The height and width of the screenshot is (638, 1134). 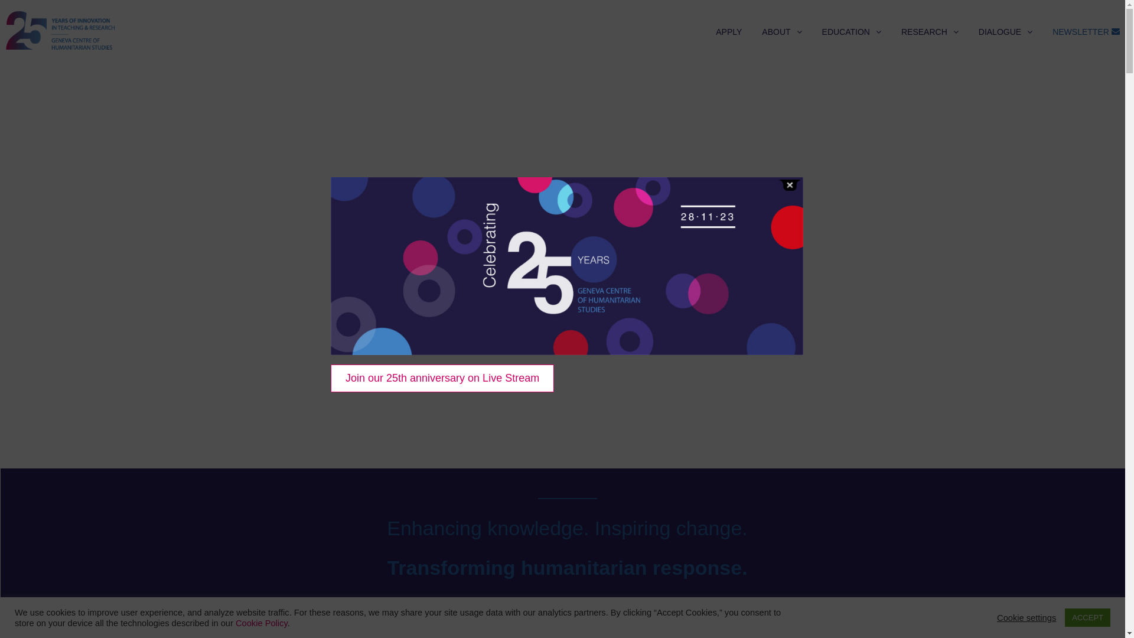 I want to click on APPLY, so click(x=729, y=32).